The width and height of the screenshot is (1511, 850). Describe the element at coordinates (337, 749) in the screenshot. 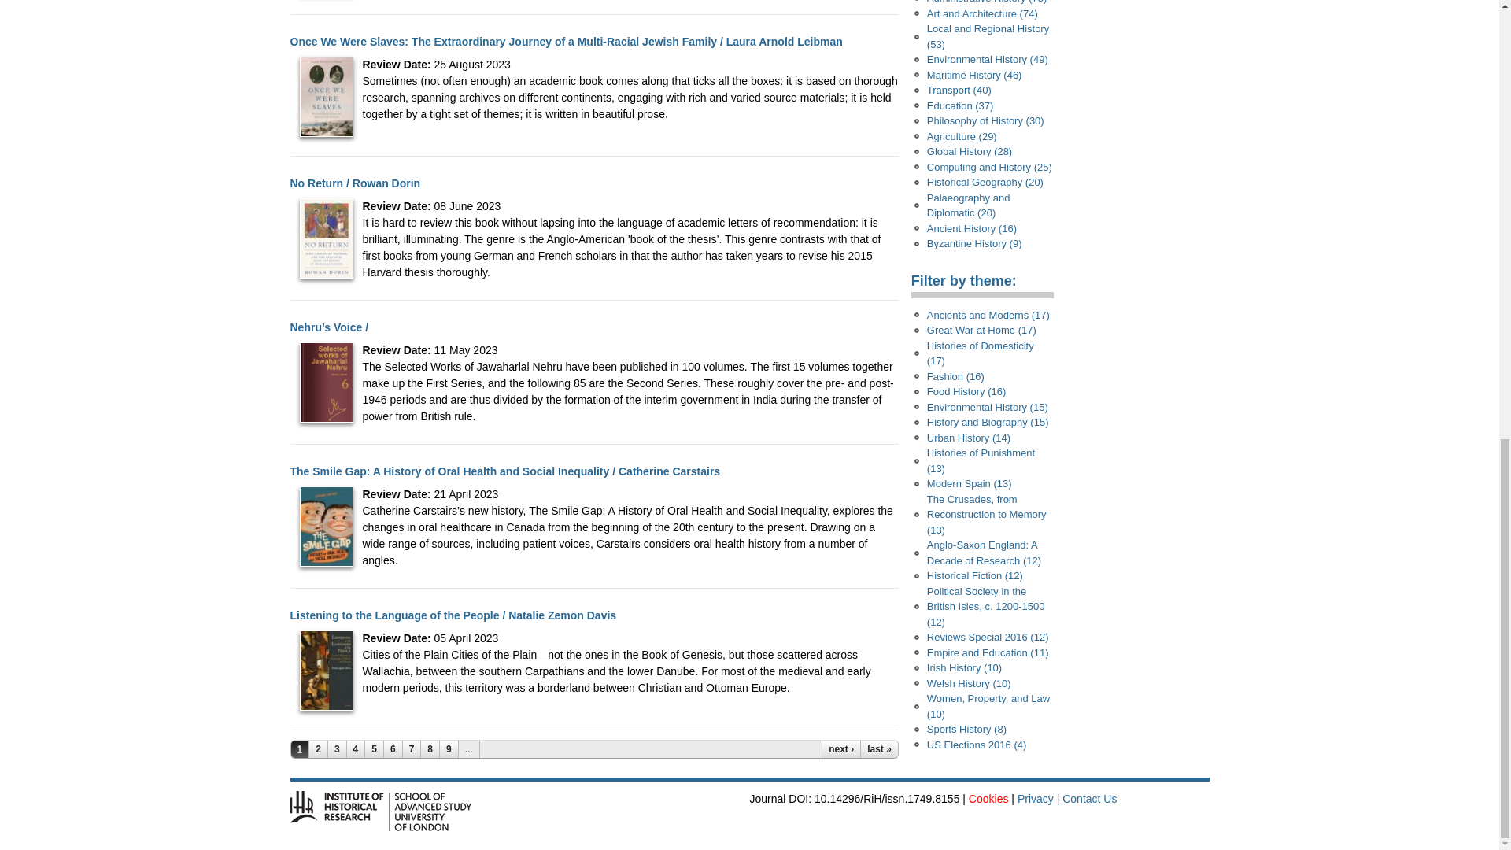

I see `3` at that location.